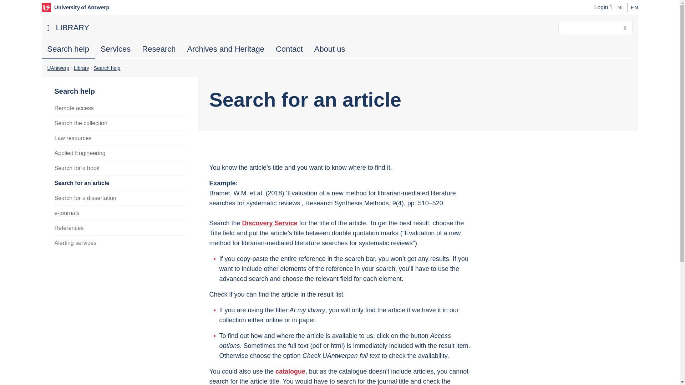 This screenshot has height=385, width=685. I want to click on Research, so click(159, 50).